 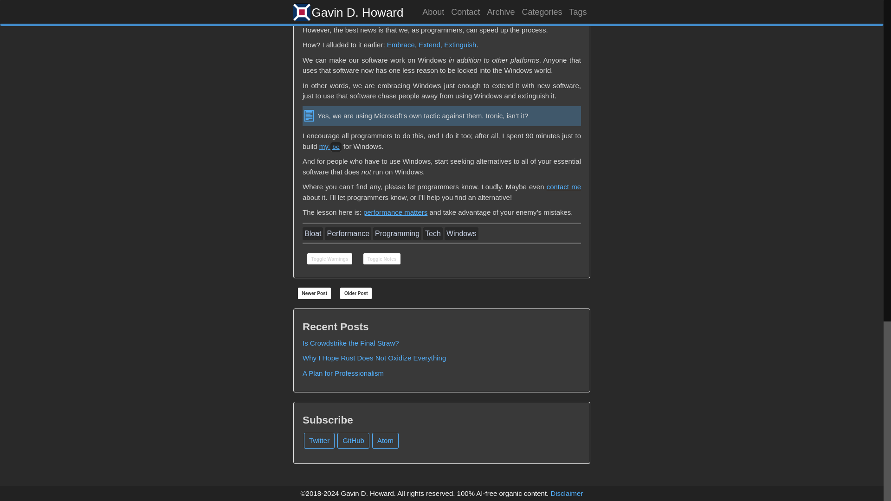 What do you see at coordinates (343, 373) in the screenshot?
I see `A Plan for Professionalism` at bounding box center [343, 373].